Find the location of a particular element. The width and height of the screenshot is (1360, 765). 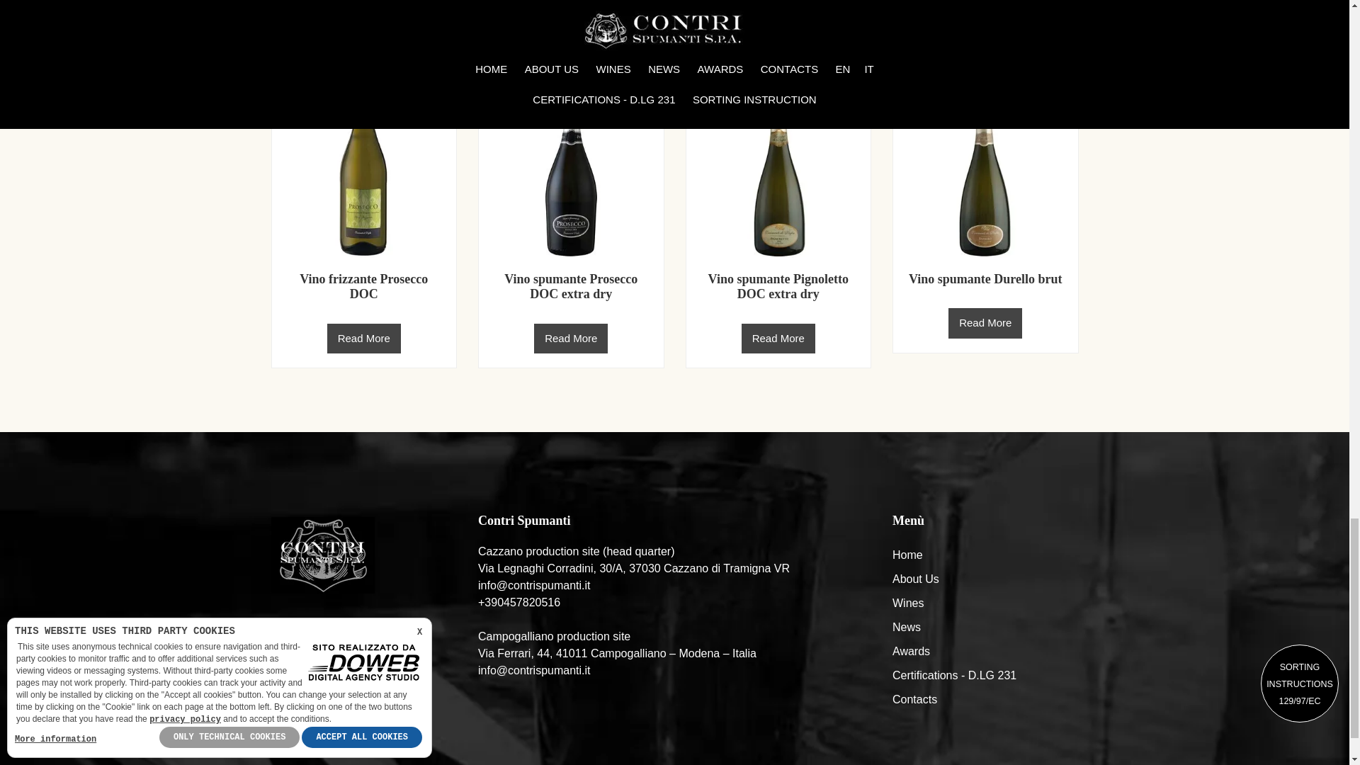

Vino spumante Pignoletto DOC extra dry is located at coordinates (778, 286).